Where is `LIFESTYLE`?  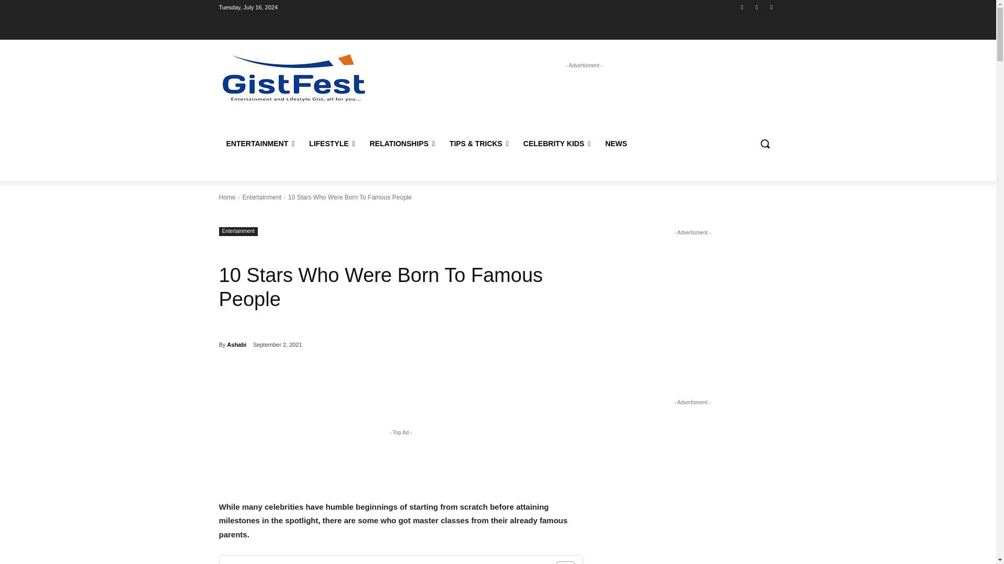
LIFESTYLE is located at coordinates (332, 143).